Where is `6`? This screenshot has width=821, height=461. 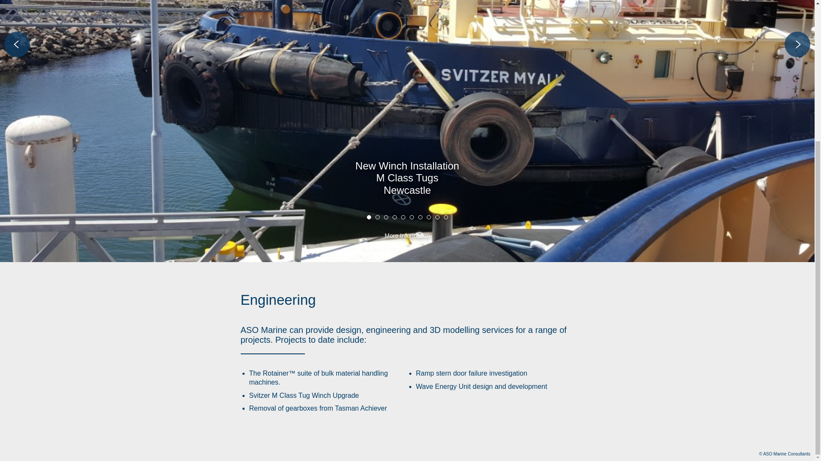 6 is located at coordinates (411, 217).